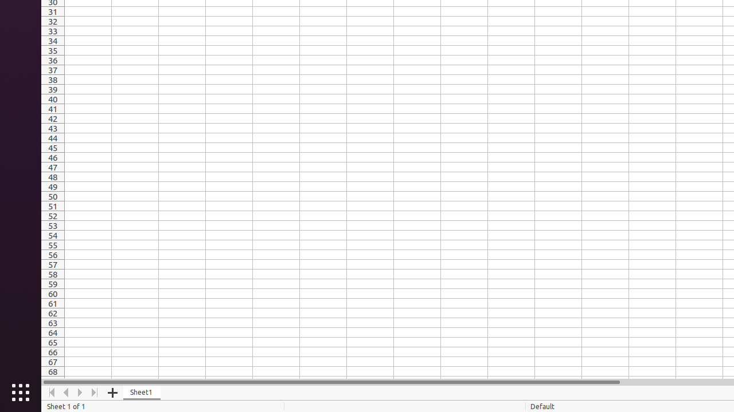 The image size is (734, 412). Describe the element at coordinates (142, 393) in the screenshot. I see `Sheet1` at that location.